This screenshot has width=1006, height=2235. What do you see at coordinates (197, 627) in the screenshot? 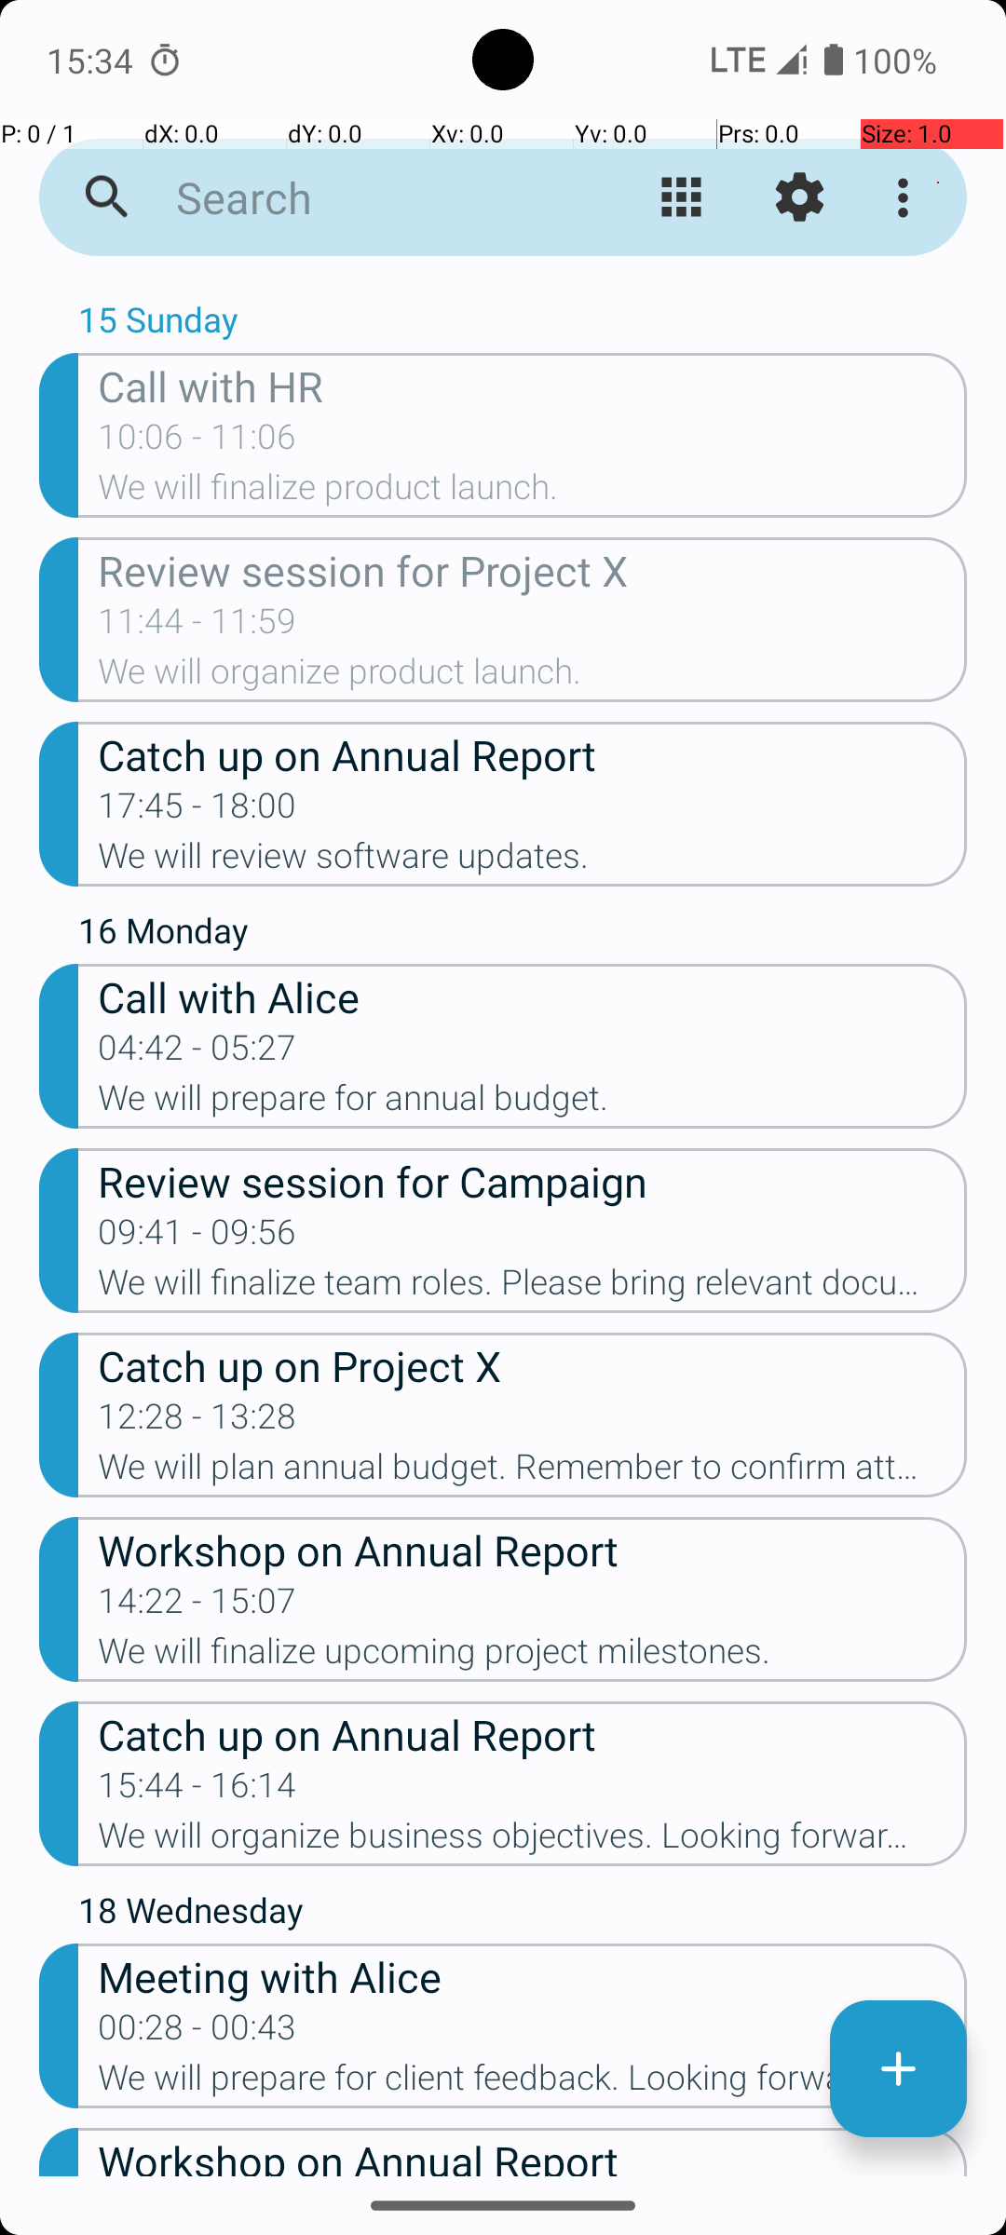
I see `11:44 - 11:59` at bounding box center [197, 627].